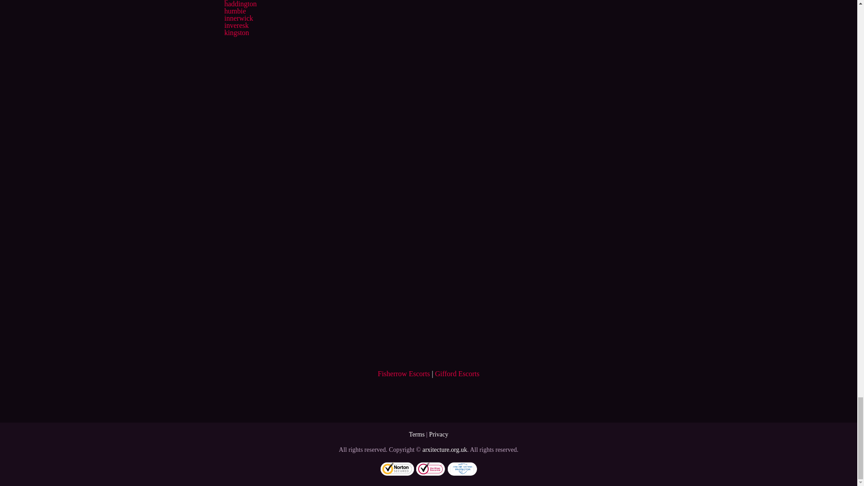 This screenshot has height=486, width=864. What do you see at coordinates (238, 18) in the screenshot?
I see `innerwick` at bounding box center [238, 18].